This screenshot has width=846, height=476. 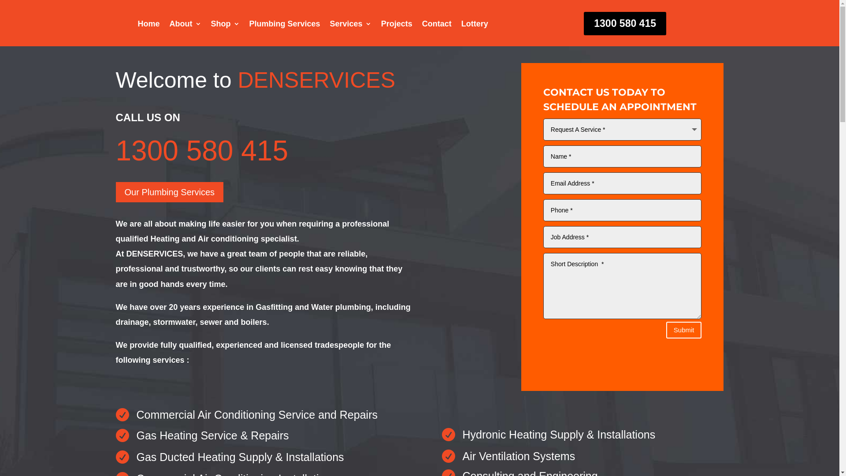 I want to click on Shop, so click(x=225, y=26).